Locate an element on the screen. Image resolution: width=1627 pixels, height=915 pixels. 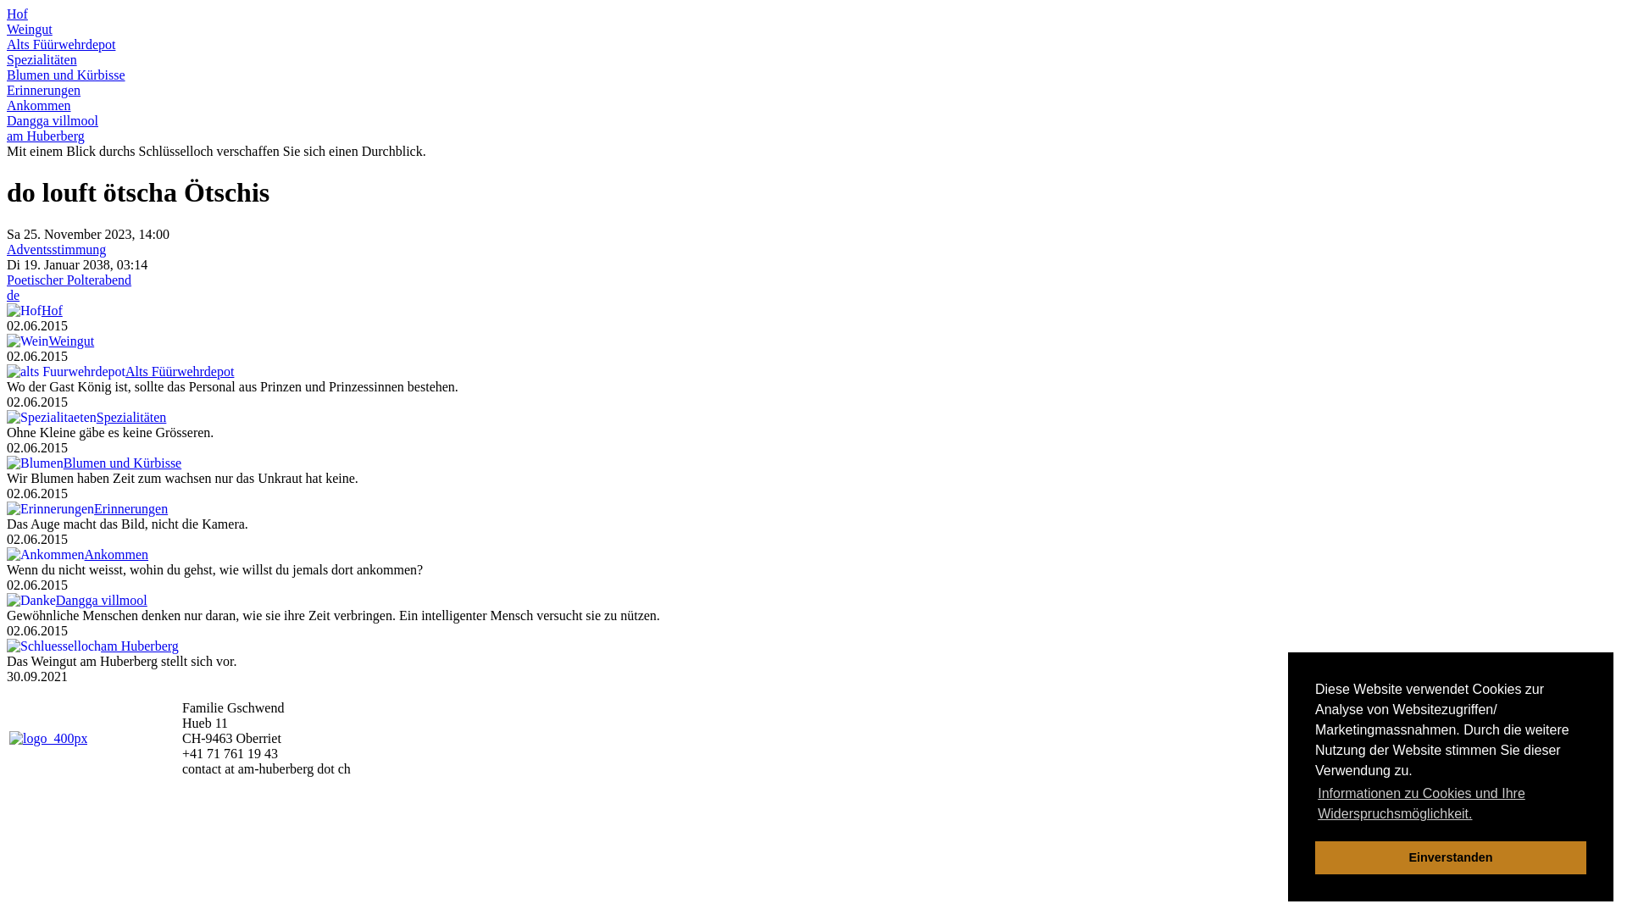
Weingut is located at coordinates (30, 29).